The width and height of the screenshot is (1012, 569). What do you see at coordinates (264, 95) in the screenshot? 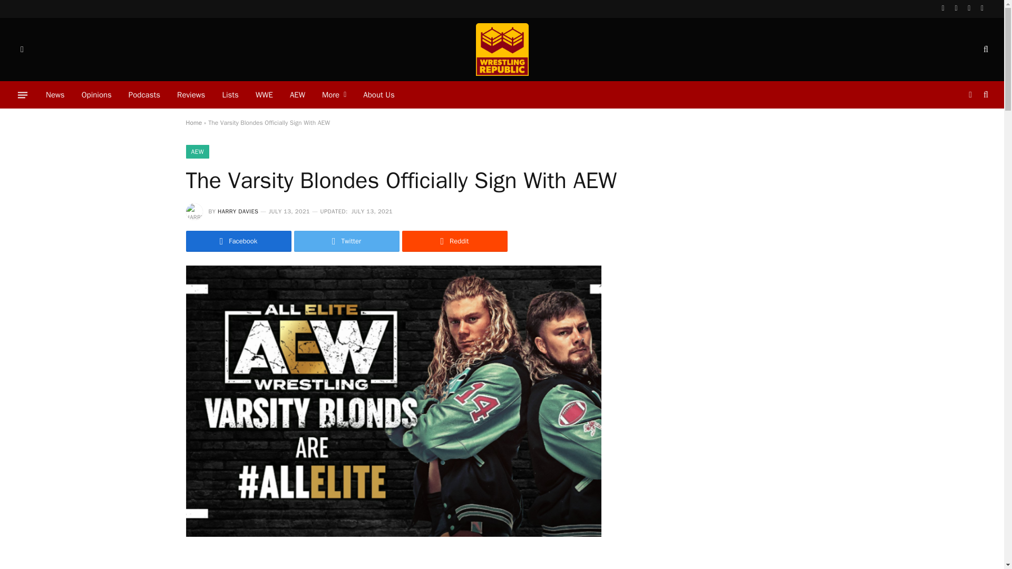
I see `WWE` at bounding box center [264, 95].